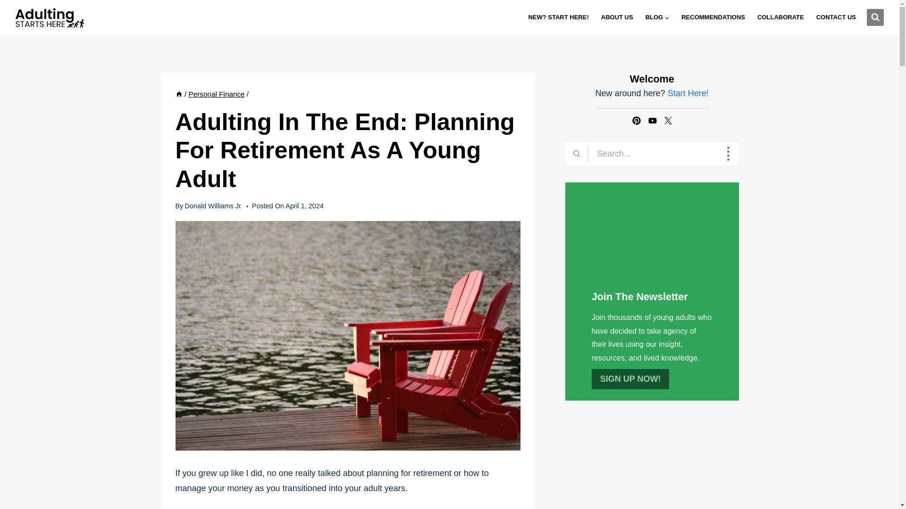 The image size is (906, 509). What do you see at coordinates (213, 205) in the screenshot?
I see `Donald Williams Jr.` at bounding box center [213, 205].